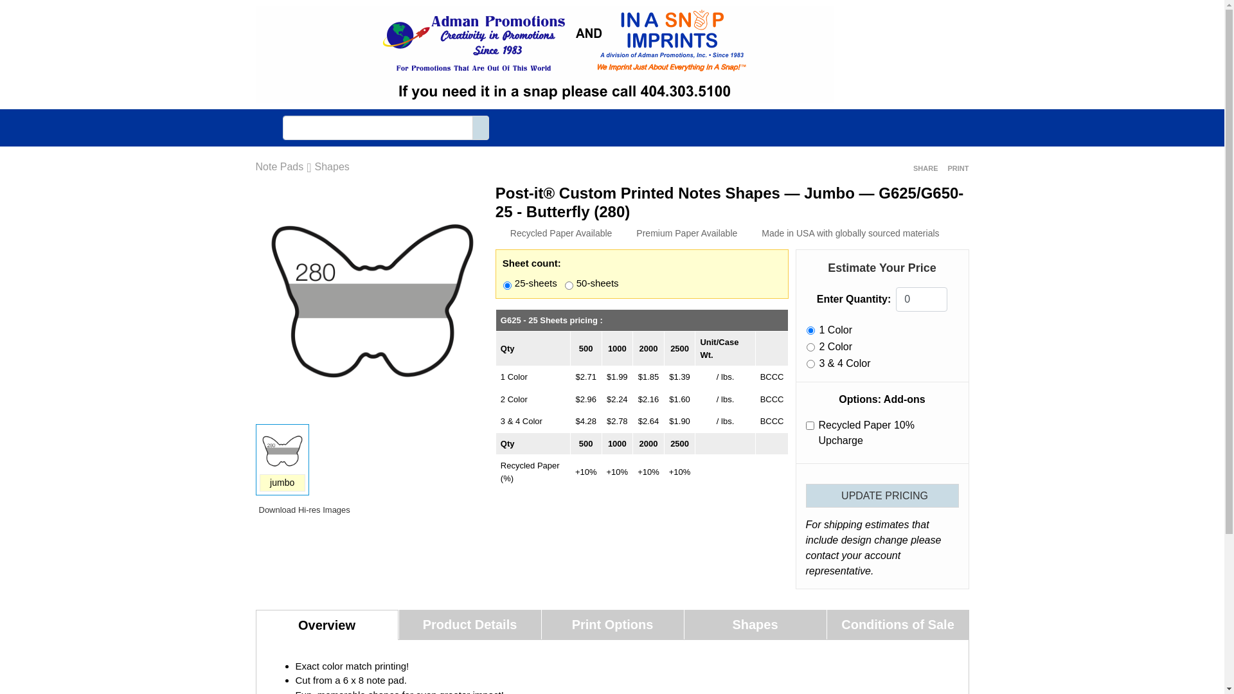  What do you see at coordinates (897, 625) in the screenshot?
I see `Conditions of Sale` at bounding box center [897, 625].